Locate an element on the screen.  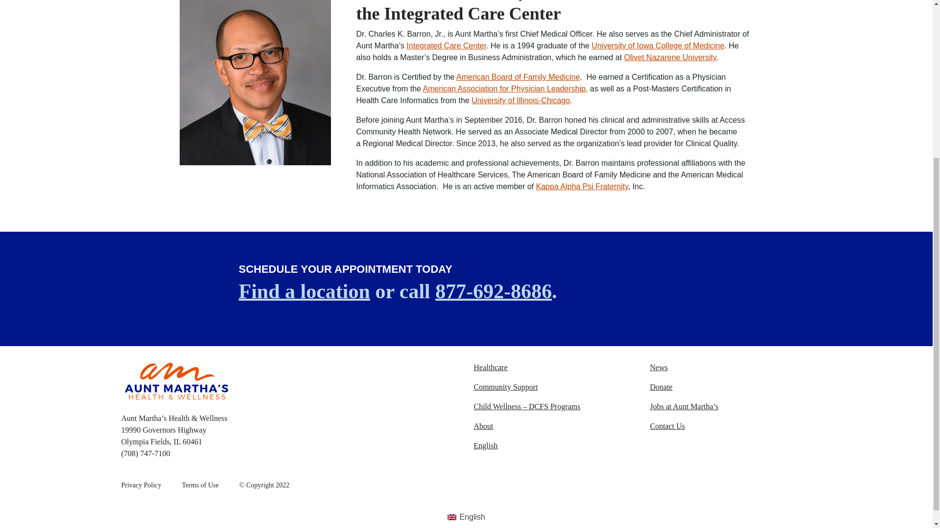
English is located at coordinates (554, 446).